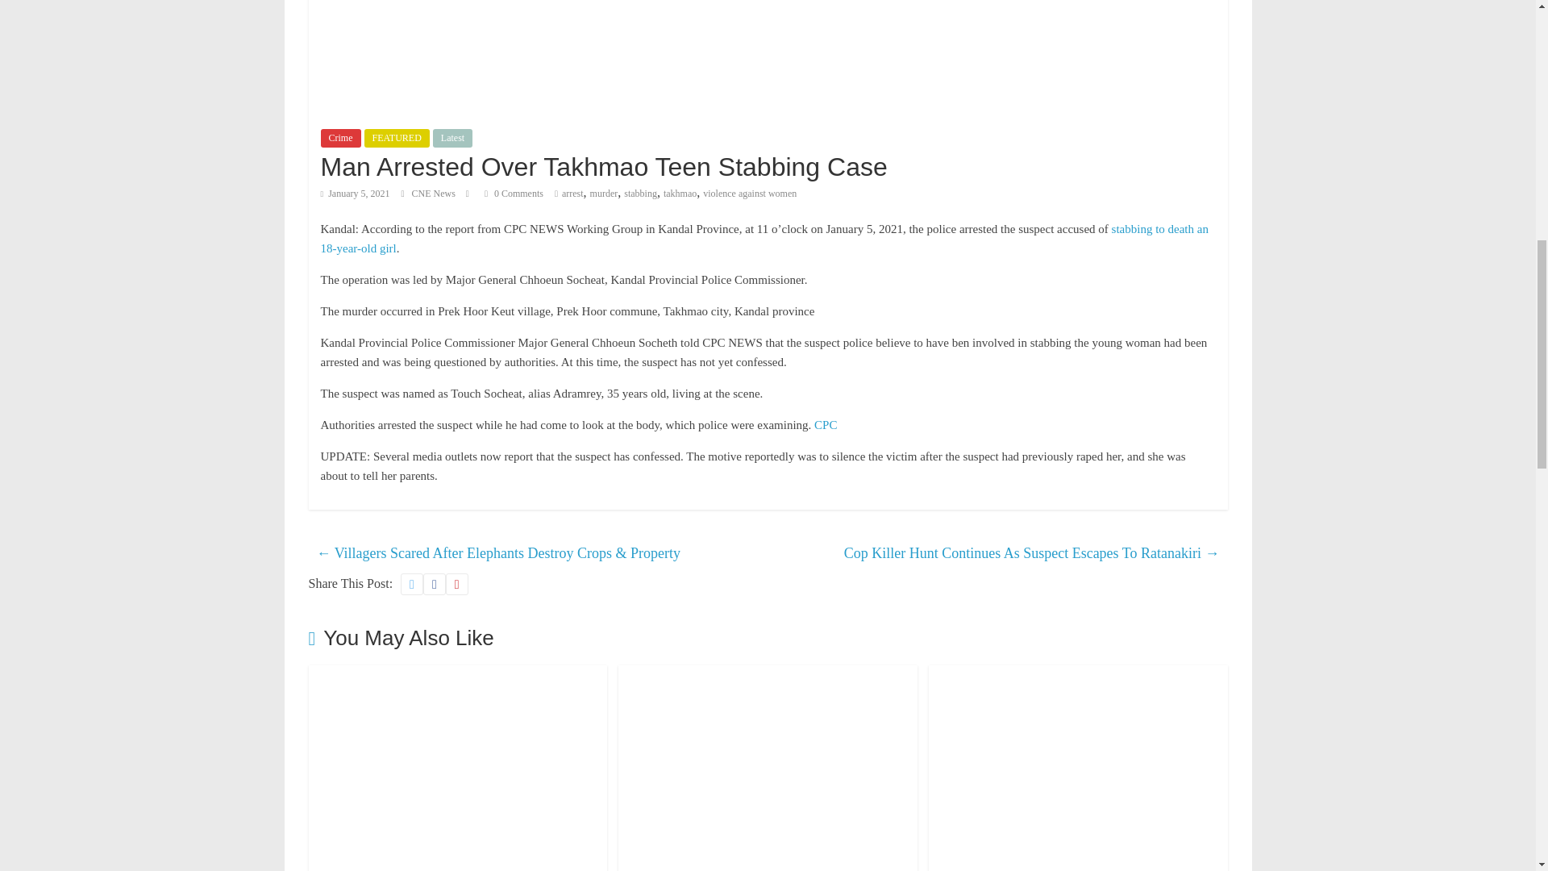 Image resolution: width=1548 pixels, height=871 pixels. I want to click on stabbing to death an 18-year-old girl, so click(764, 239).